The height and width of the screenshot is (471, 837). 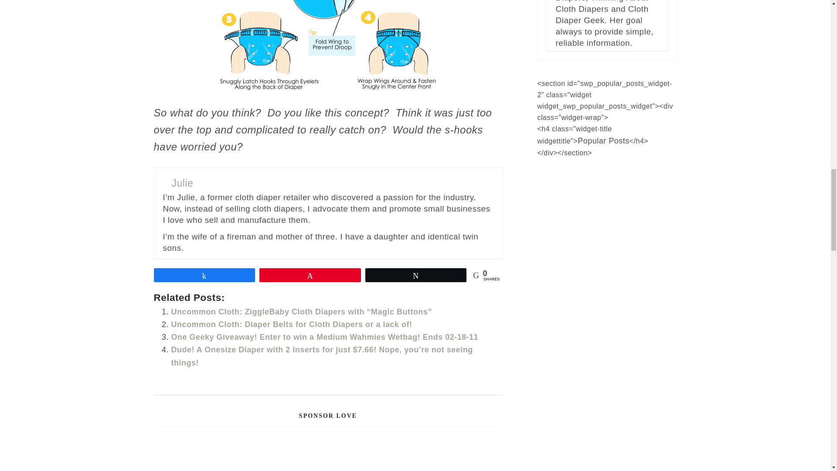 What do you see at coordinates (291, 324) in the screenshot?
I see `Uncommon Cloth: Diaper Belts for Cloth Diapers or a lack of!` at bounding box center [291, 324].